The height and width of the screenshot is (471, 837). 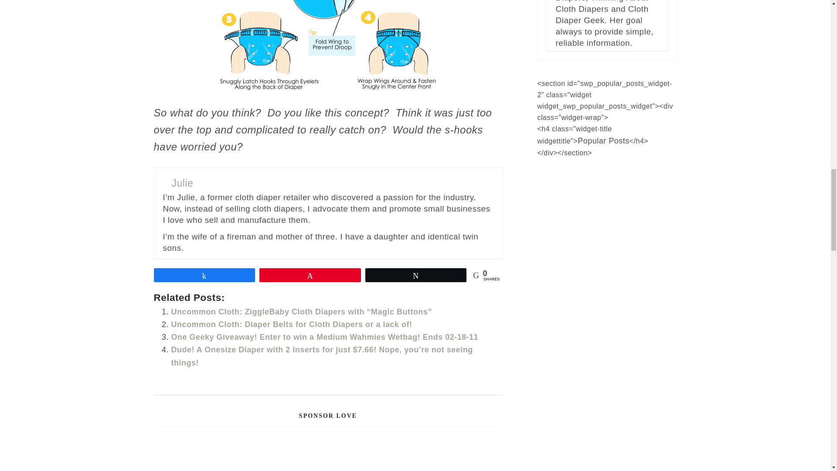 What do you see at coordinates (291, 324) in the screenshot?
I see `Uncommon Cloth: Diaper Belts for Cloth Diapers or a lack of!` at bounding box center [291, 324].